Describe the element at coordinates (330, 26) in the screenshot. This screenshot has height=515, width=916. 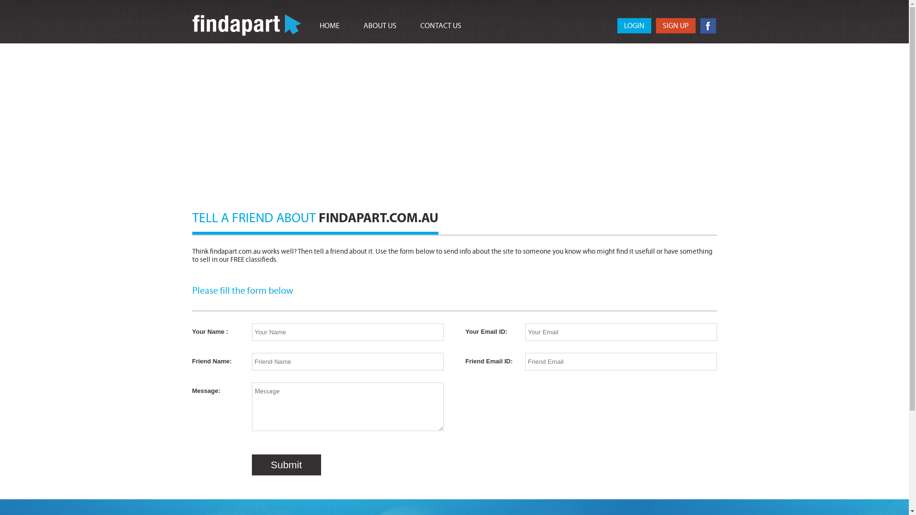
I see `HOME` at that location.